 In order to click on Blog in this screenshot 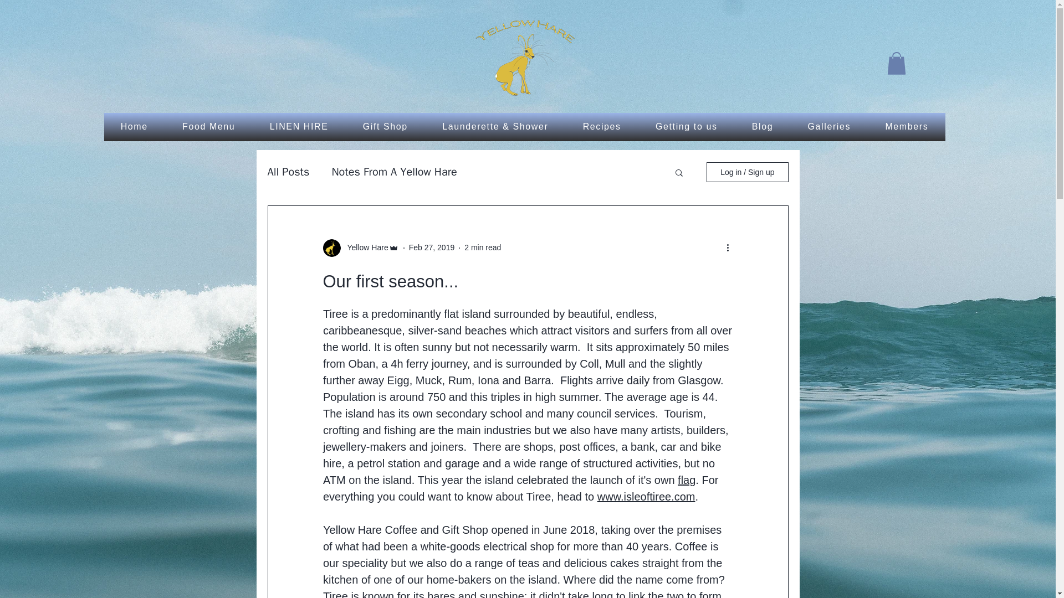, I will do `click(763, 127)`.